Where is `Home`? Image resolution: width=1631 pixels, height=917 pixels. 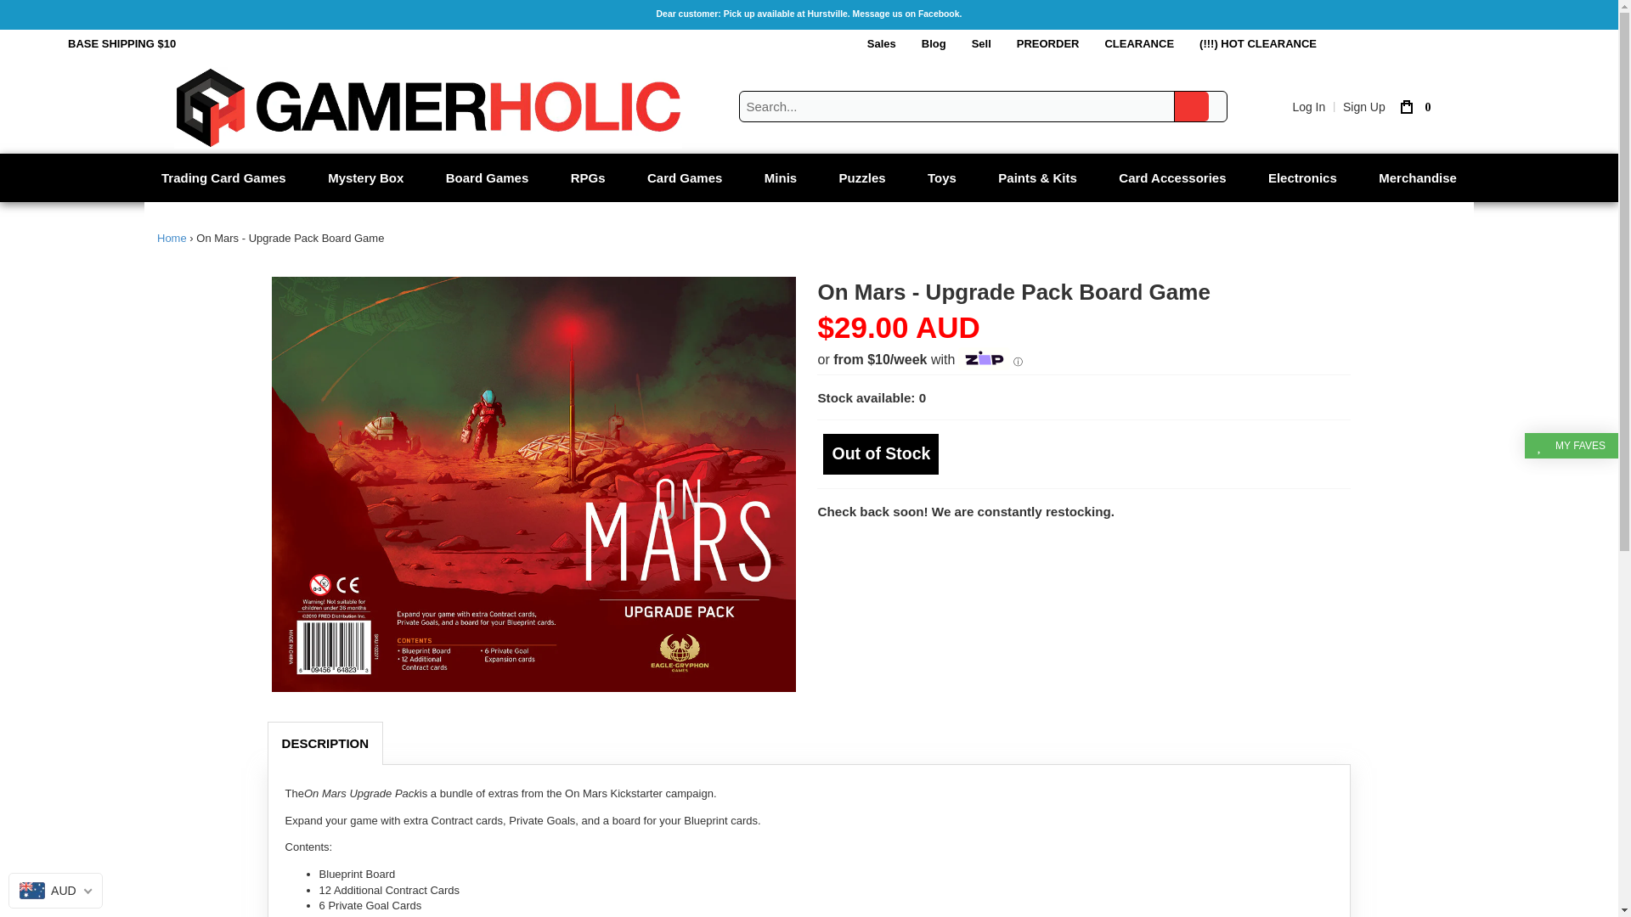 Home is located at coordinates (172, 238).